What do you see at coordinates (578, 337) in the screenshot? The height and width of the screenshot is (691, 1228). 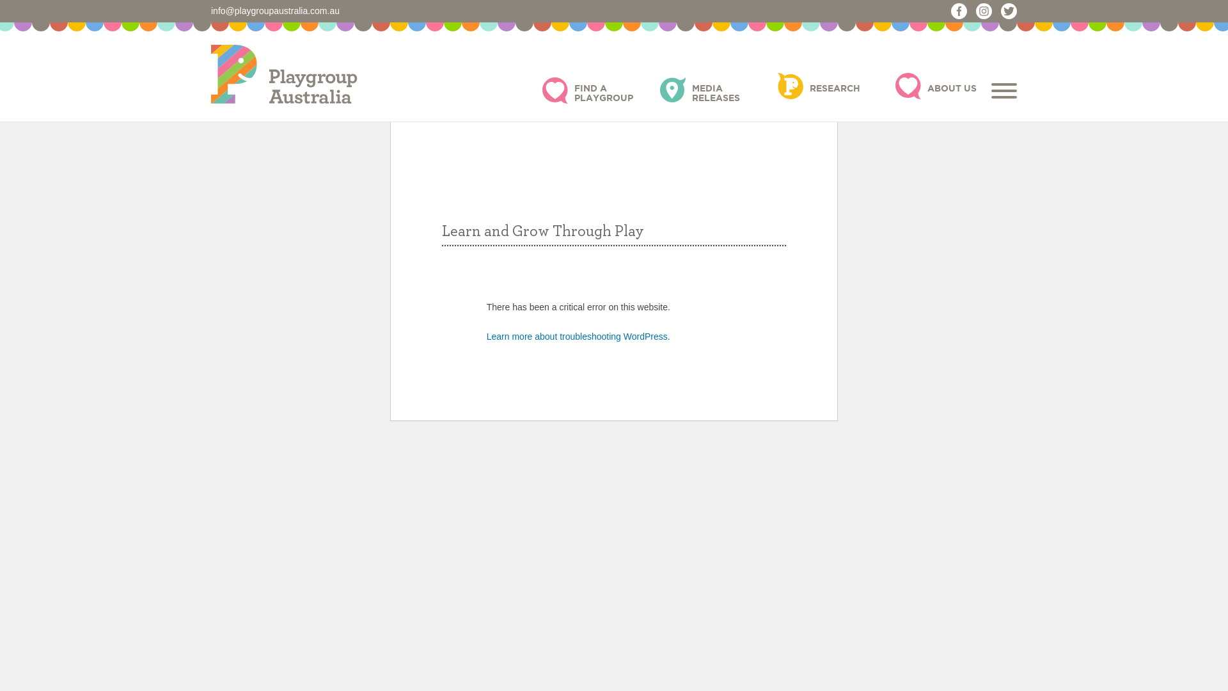 I see `Learn more about troubleshooting WordPress.` at bounding box center [578, 337].